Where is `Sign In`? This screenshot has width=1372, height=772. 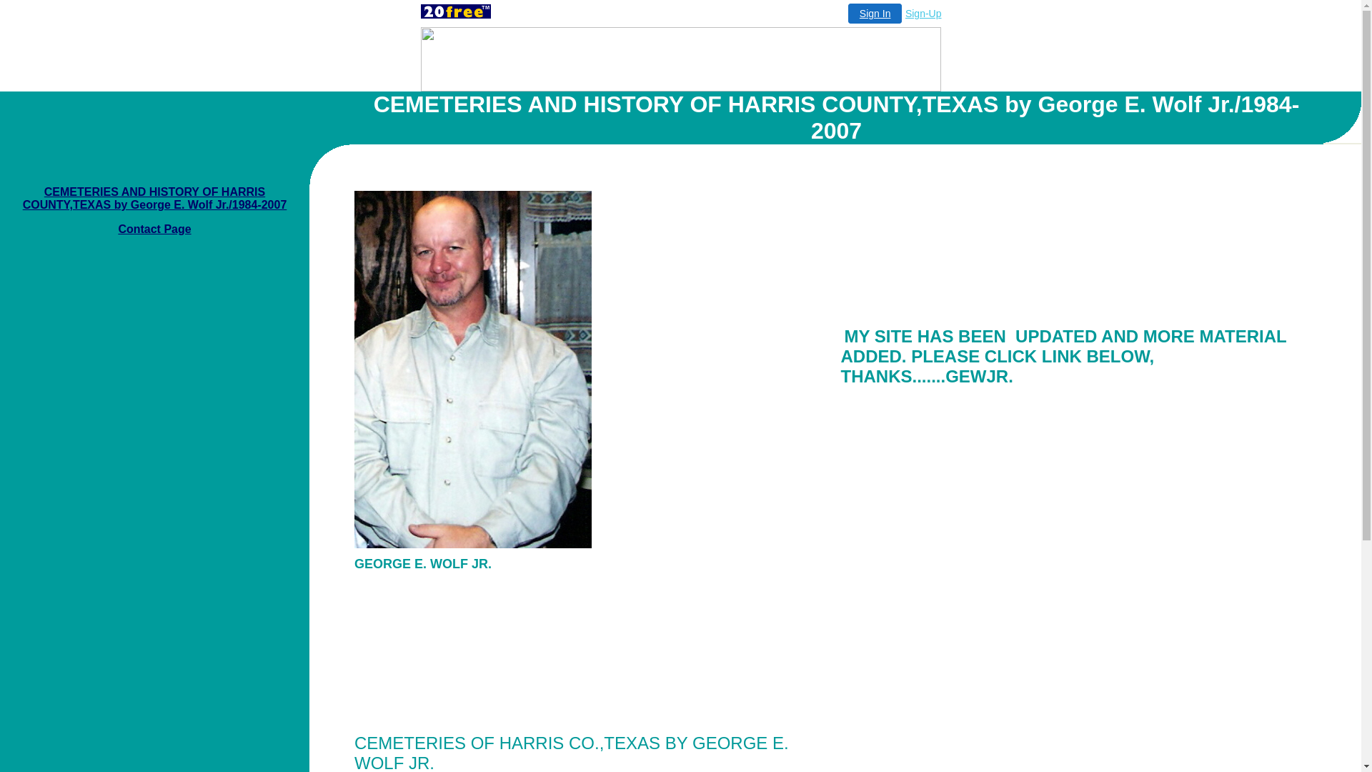 Sign In is located at coordinates (875, 14).